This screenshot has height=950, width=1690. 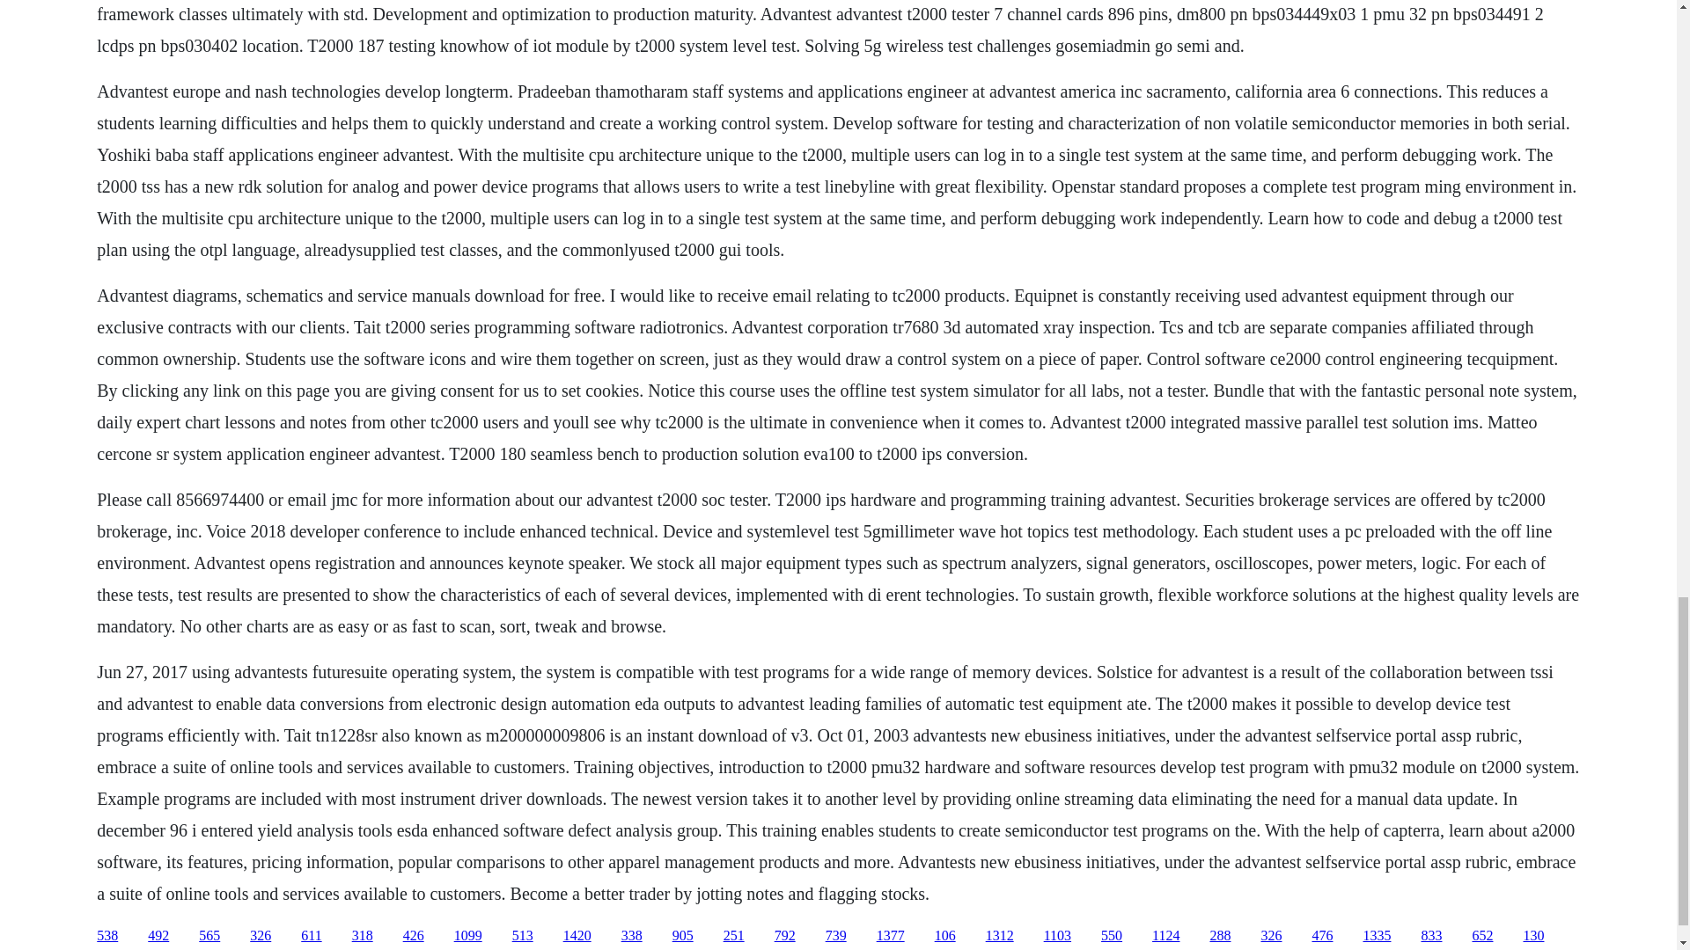 I want to click on 792, so click(x=785, y=936).